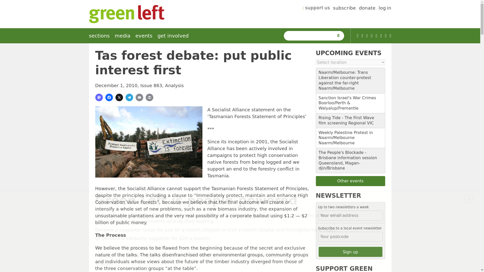  What do you see at coordinates (129, 97) in the screenshot?
I see `Share on Telegram` at bounding box center [129, 97].